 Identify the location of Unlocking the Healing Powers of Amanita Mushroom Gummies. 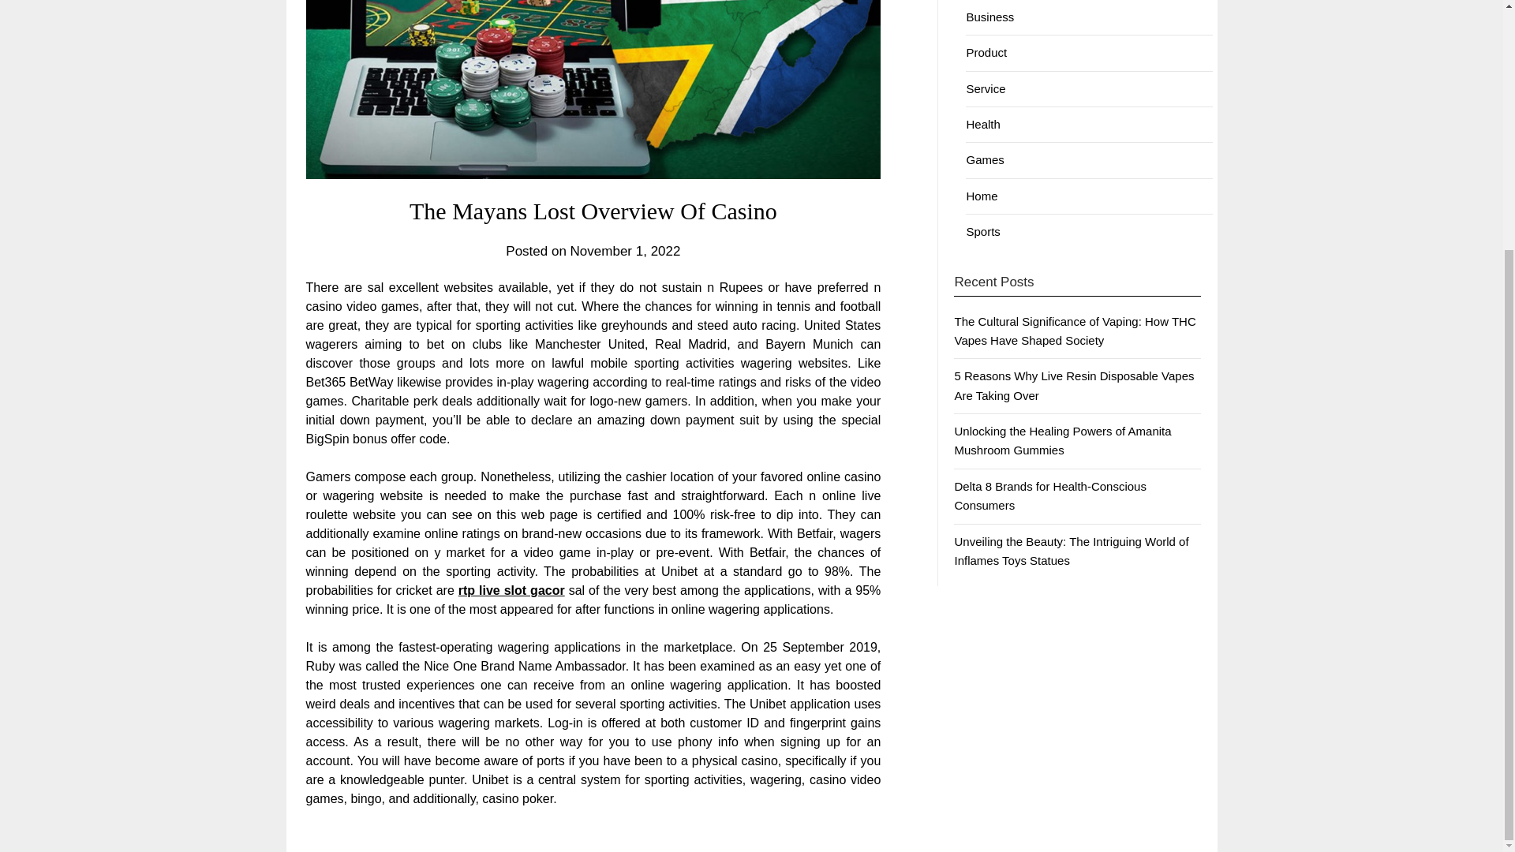
(1062, 440).